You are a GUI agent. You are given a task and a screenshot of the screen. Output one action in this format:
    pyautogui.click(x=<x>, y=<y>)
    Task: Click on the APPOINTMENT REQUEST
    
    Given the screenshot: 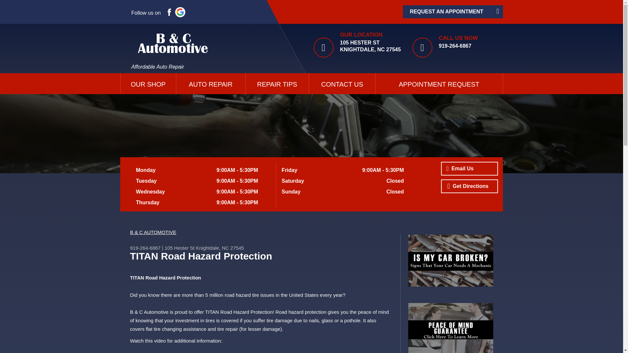 What is the action you would take?
    pyautogui.click(x=439, y=84)
    